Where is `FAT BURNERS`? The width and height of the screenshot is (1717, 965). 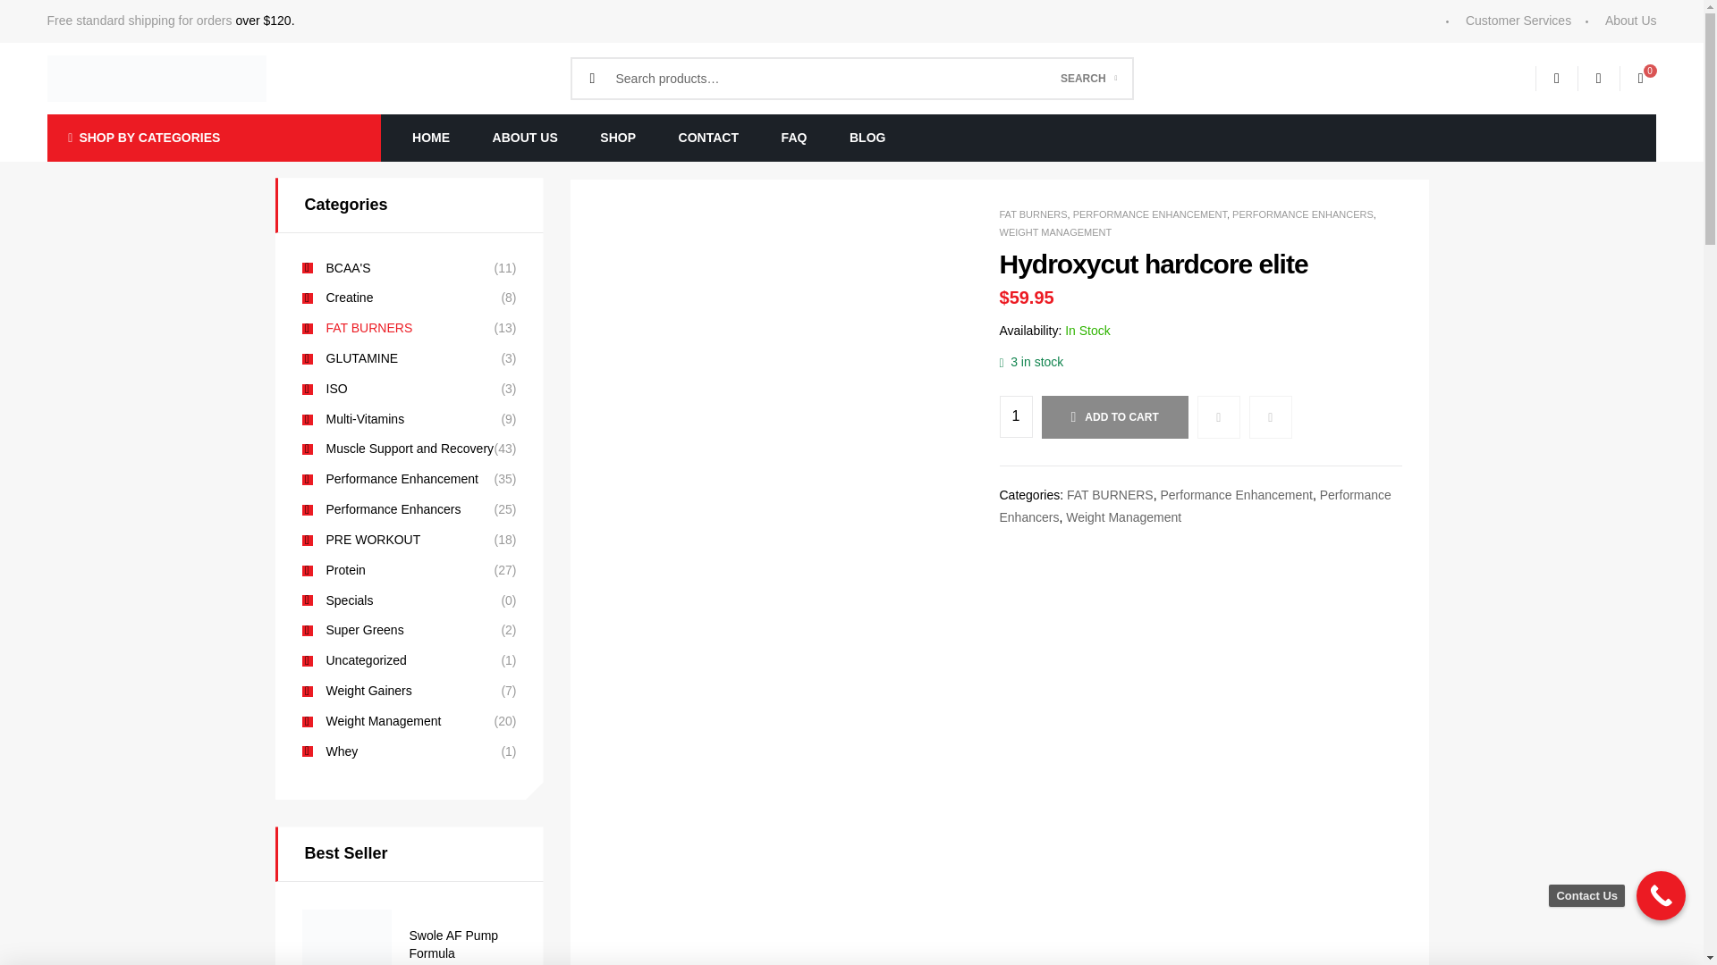 FAT BURNERS is located at coordinates (1034, 214).